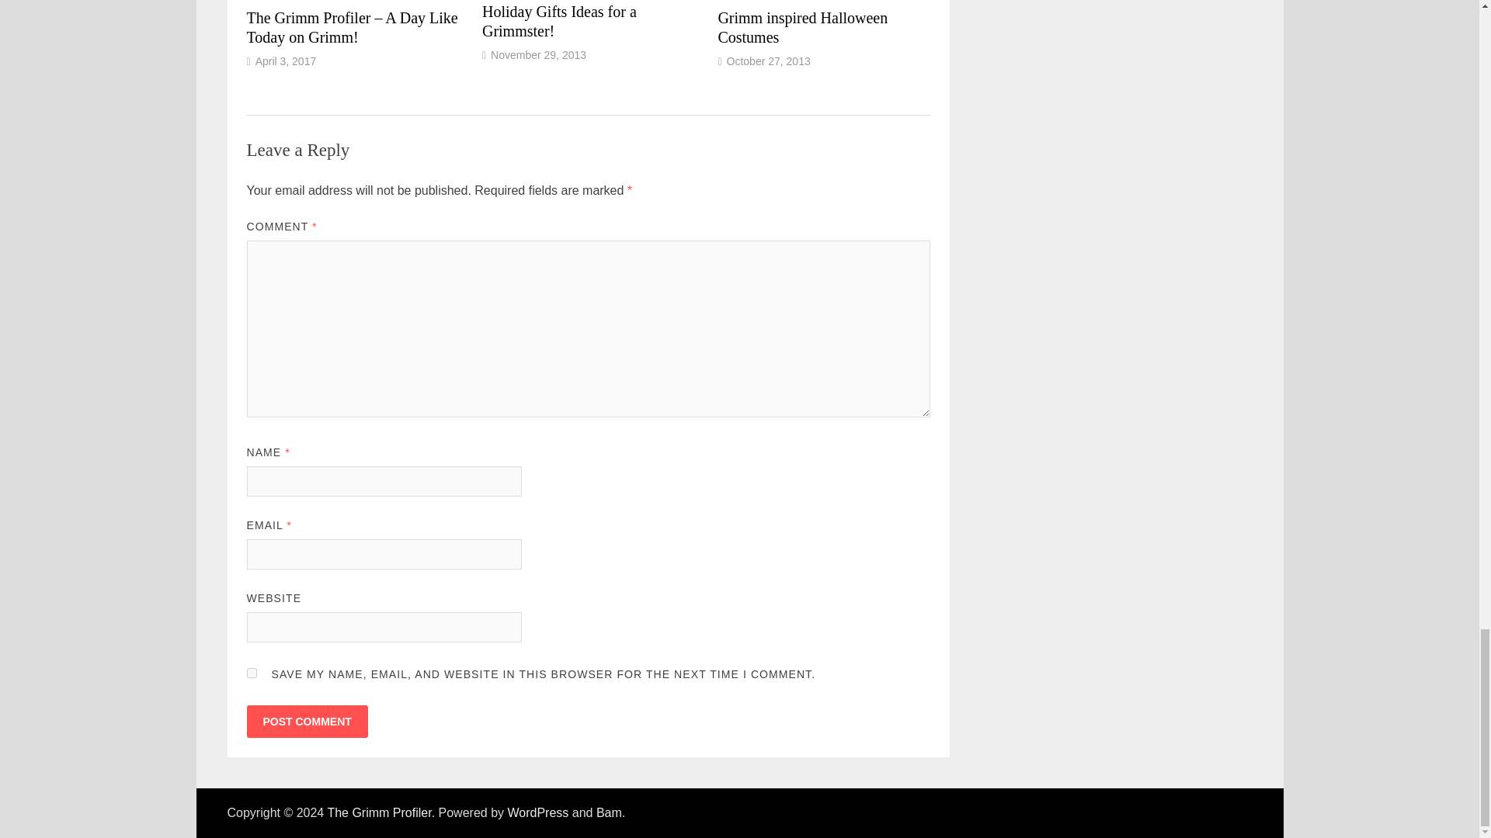 Image resolution: width=1491 pixels, height=838 pixels. Describe the element at coordinates (801, 27) in the screenshot. I see `Grimm inspired Halloween Costumes` at that location.